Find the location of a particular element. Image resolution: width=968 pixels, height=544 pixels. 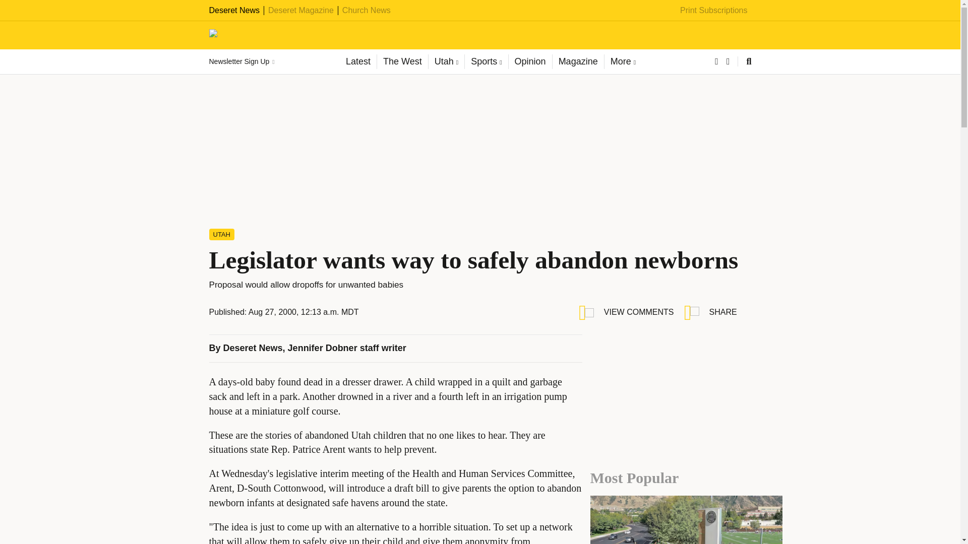

Church News is located at coordinates (367, 10).